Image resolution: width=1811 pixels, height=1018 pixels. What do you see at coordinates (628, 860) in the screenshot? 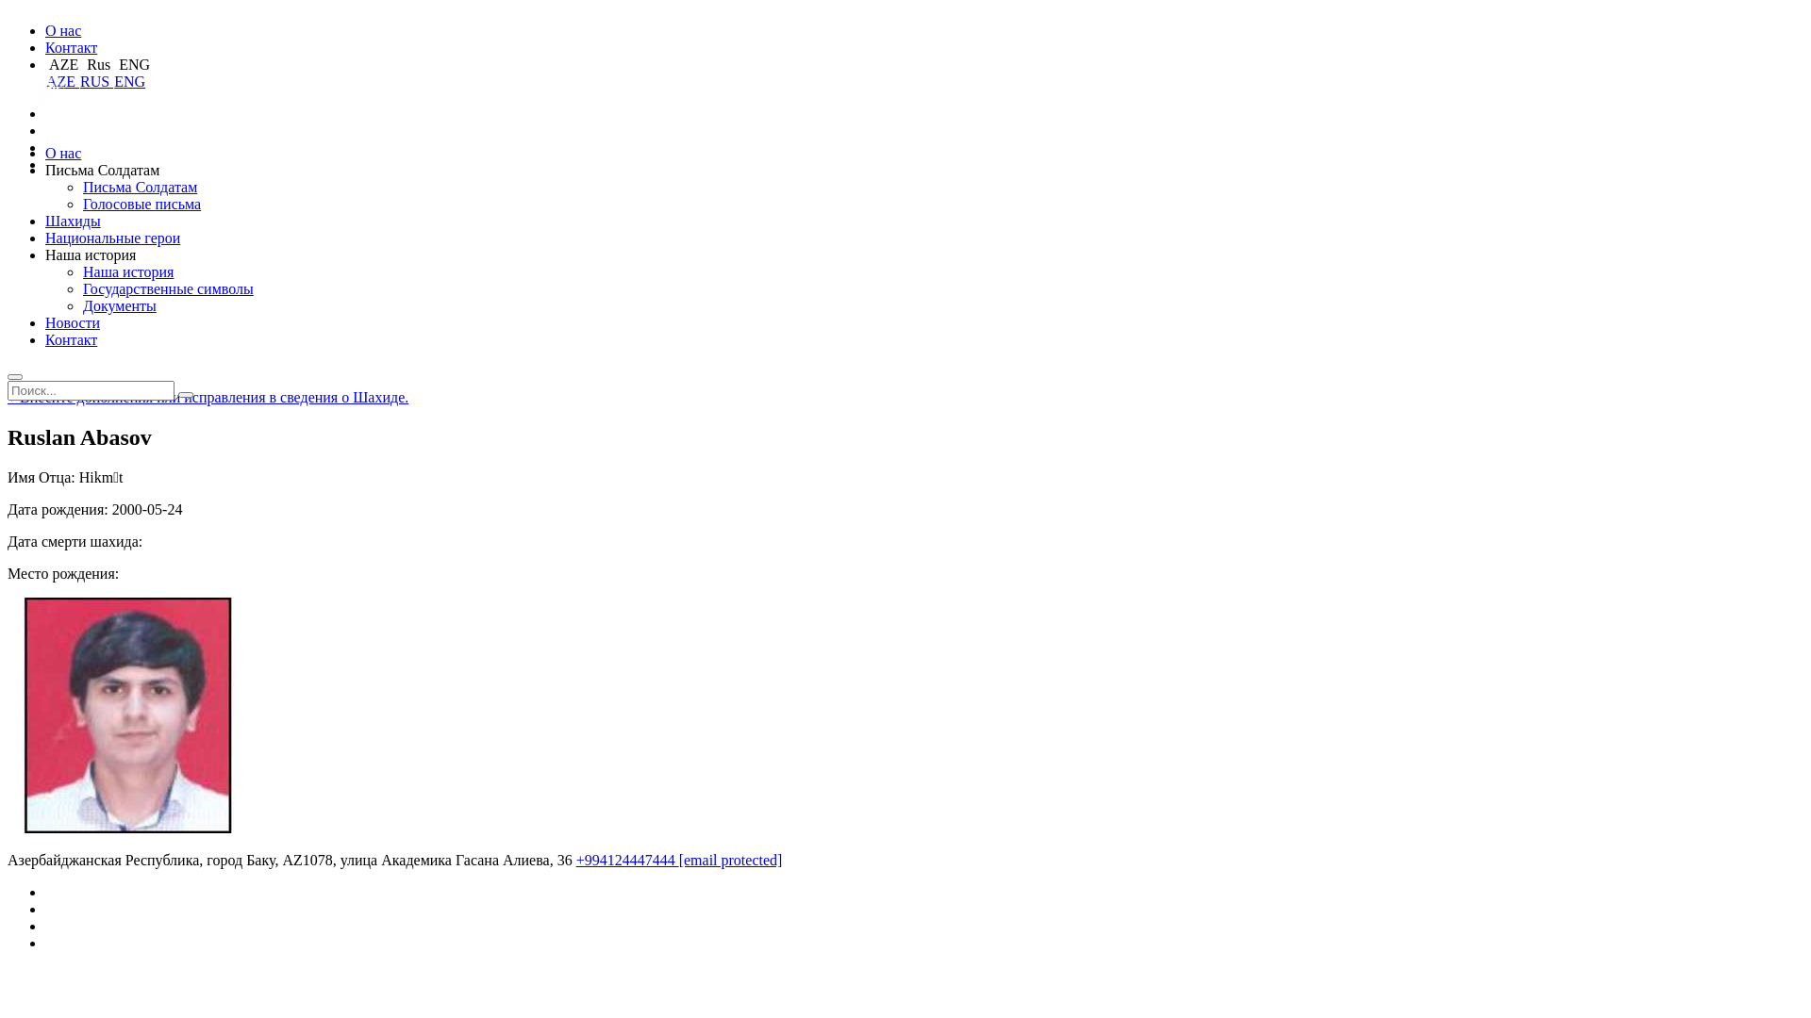
I see `+994124447444` at bounding box center [628, 860].